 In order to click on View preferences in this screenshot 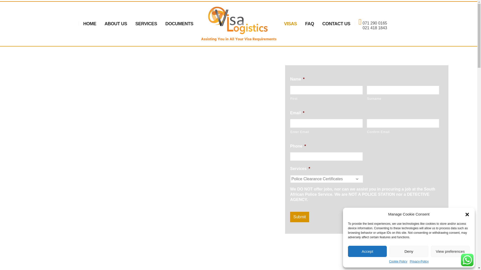, I will do `click(450, 251)`.